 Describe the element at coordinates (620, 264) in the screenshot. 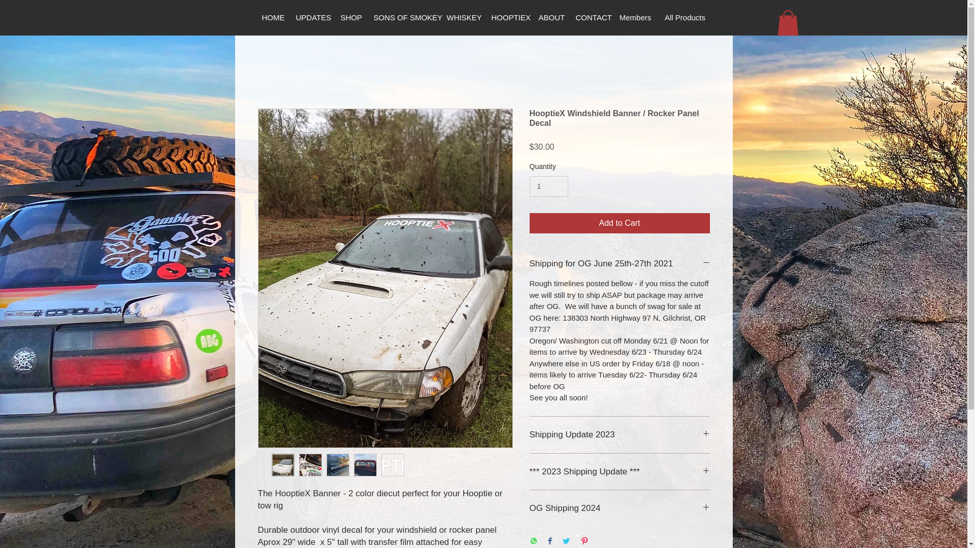

I see `Shipping for OG June 25th-27th 2021` at that location.